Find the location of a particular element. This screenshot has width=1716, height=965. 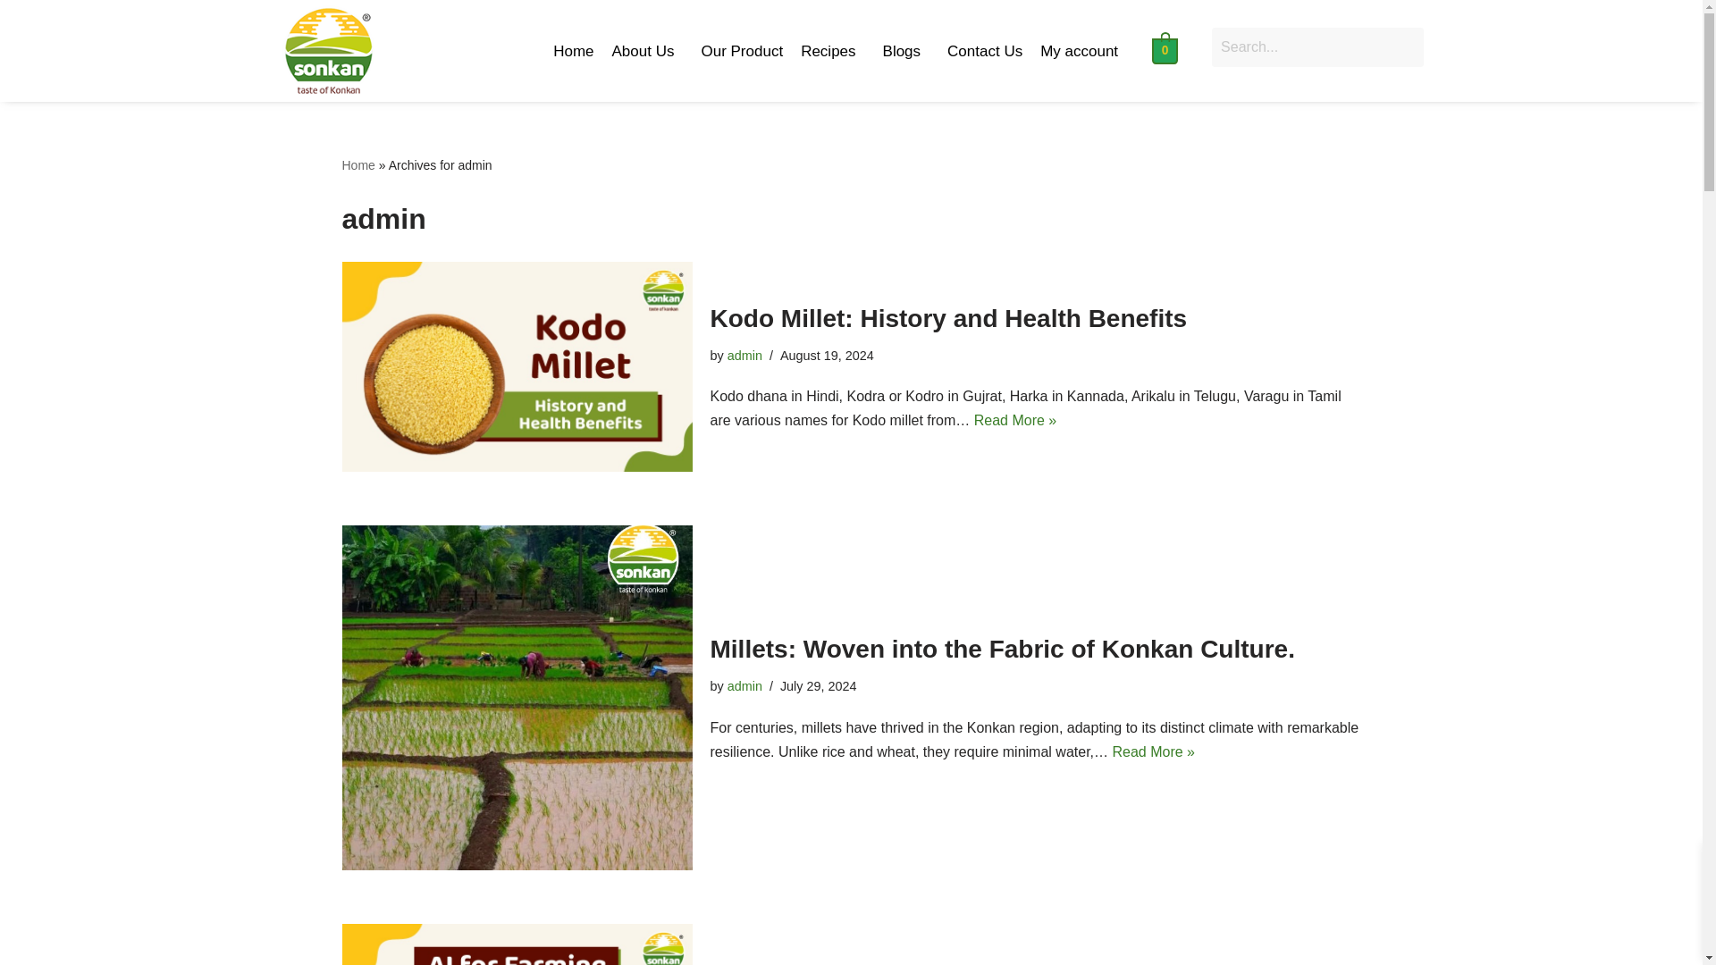

Kodo Millet: History and Health Benefits is located at coordinates (517, 366).